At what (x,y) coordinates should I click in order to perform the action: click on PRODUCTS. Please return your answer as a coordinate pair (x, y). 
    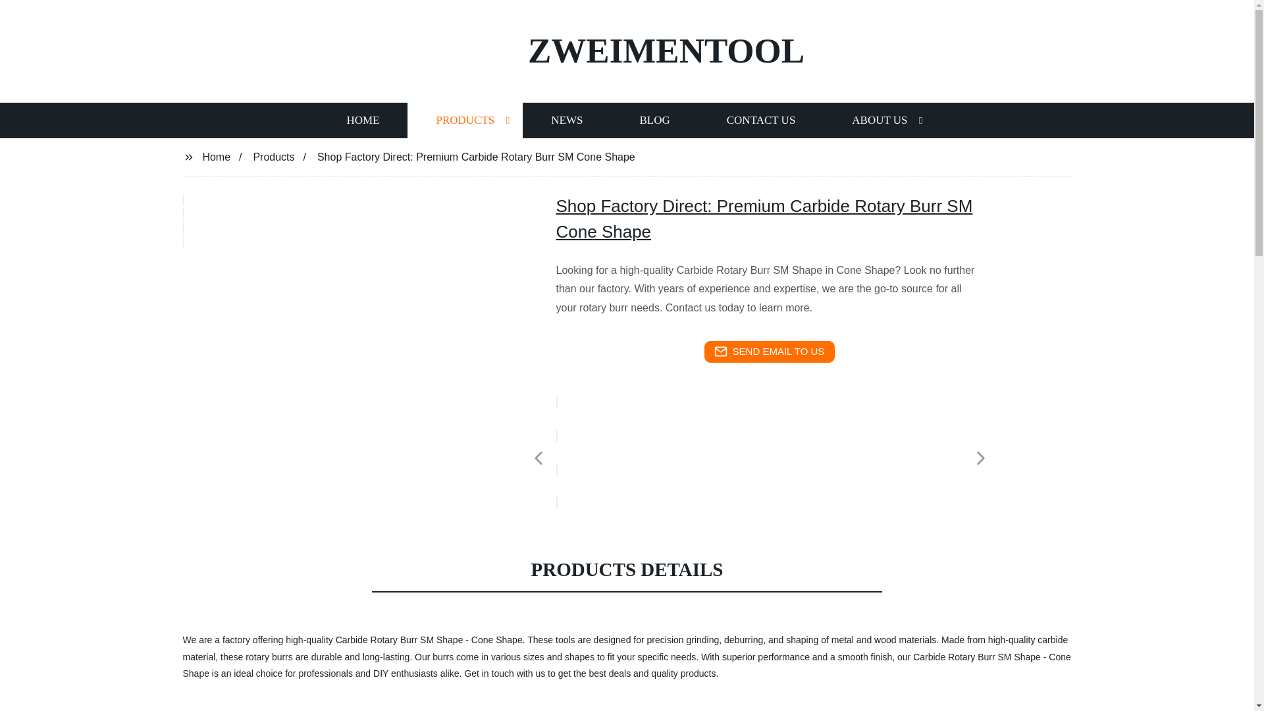
    Looking at the image, I should click on (465, 120).